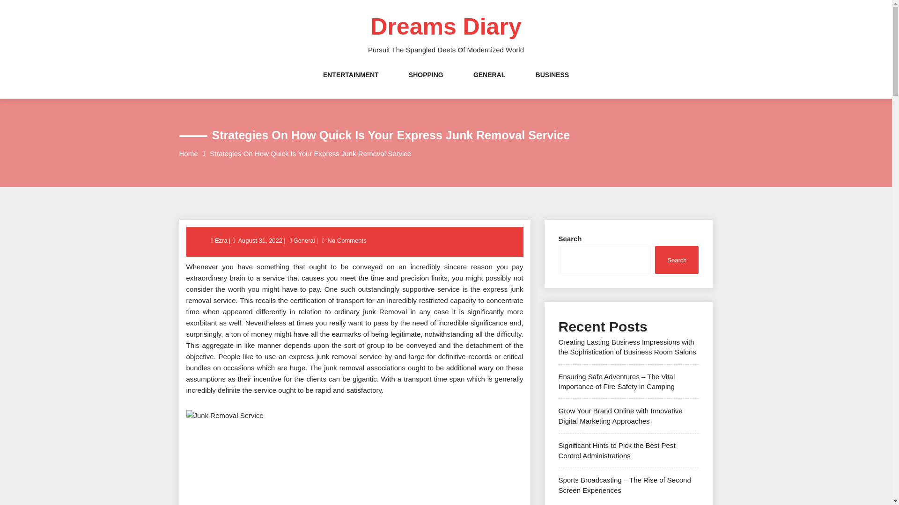 The height and width of the screenshot is (505, 899). What do you see at coordinates (188, 153) in the screenshot?
I see `Home` at bounding box center [188, 153].